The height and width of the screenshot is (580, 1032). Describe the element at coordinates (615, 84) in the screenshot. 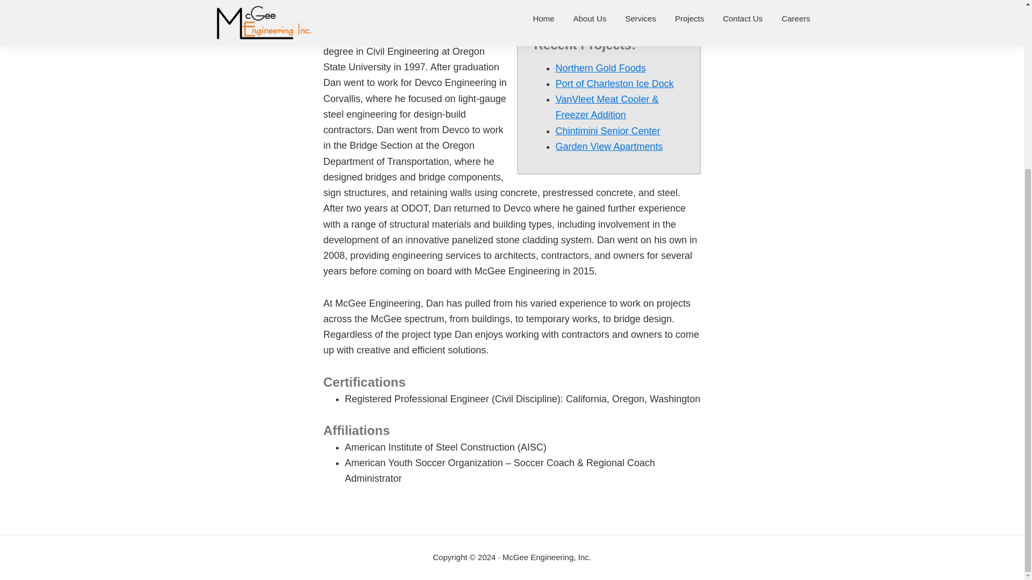

I see `Port of Charleston Ice Dock` at that location.